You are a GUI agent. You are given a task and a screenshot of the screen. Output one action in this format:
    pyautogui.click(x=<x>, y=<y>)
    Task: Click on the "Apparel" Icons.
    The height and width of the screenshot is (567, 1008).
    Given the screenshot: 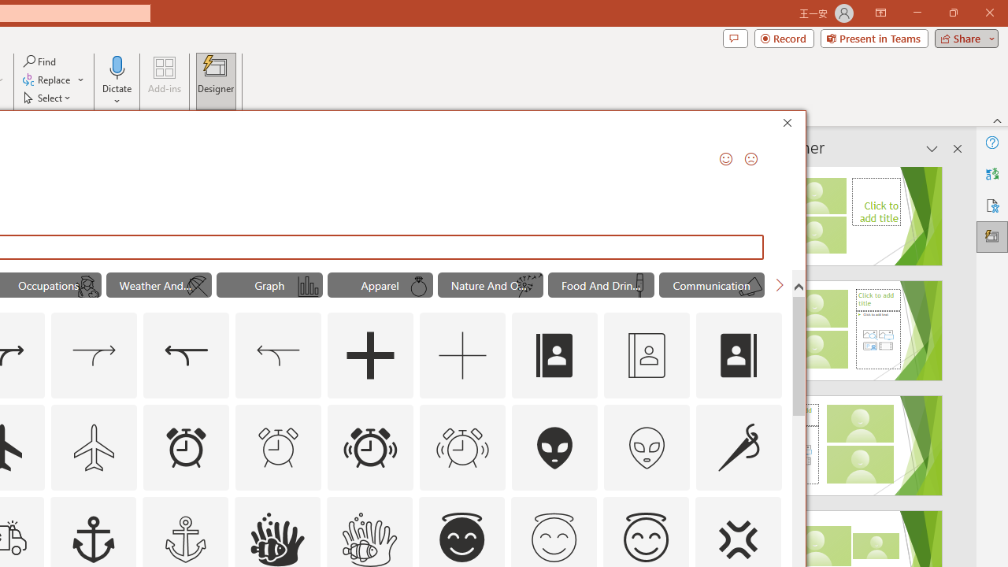 What is the action you would take?
    pyautogui.click(x=380, y=285)
    